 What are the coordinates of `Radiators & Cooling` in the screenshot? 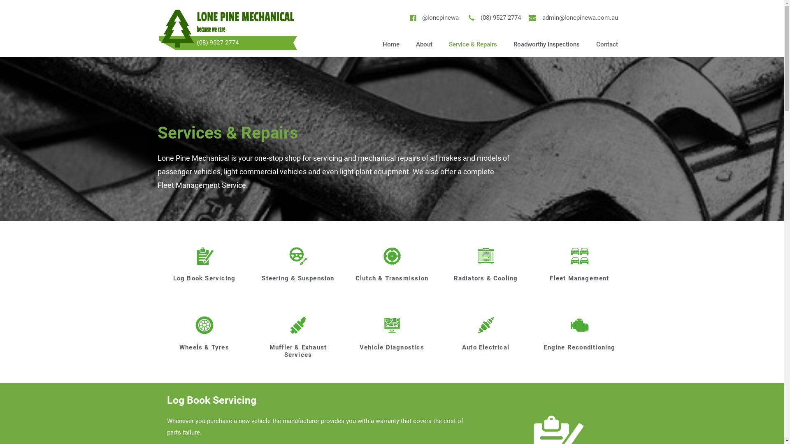 It's located at (486, 278).